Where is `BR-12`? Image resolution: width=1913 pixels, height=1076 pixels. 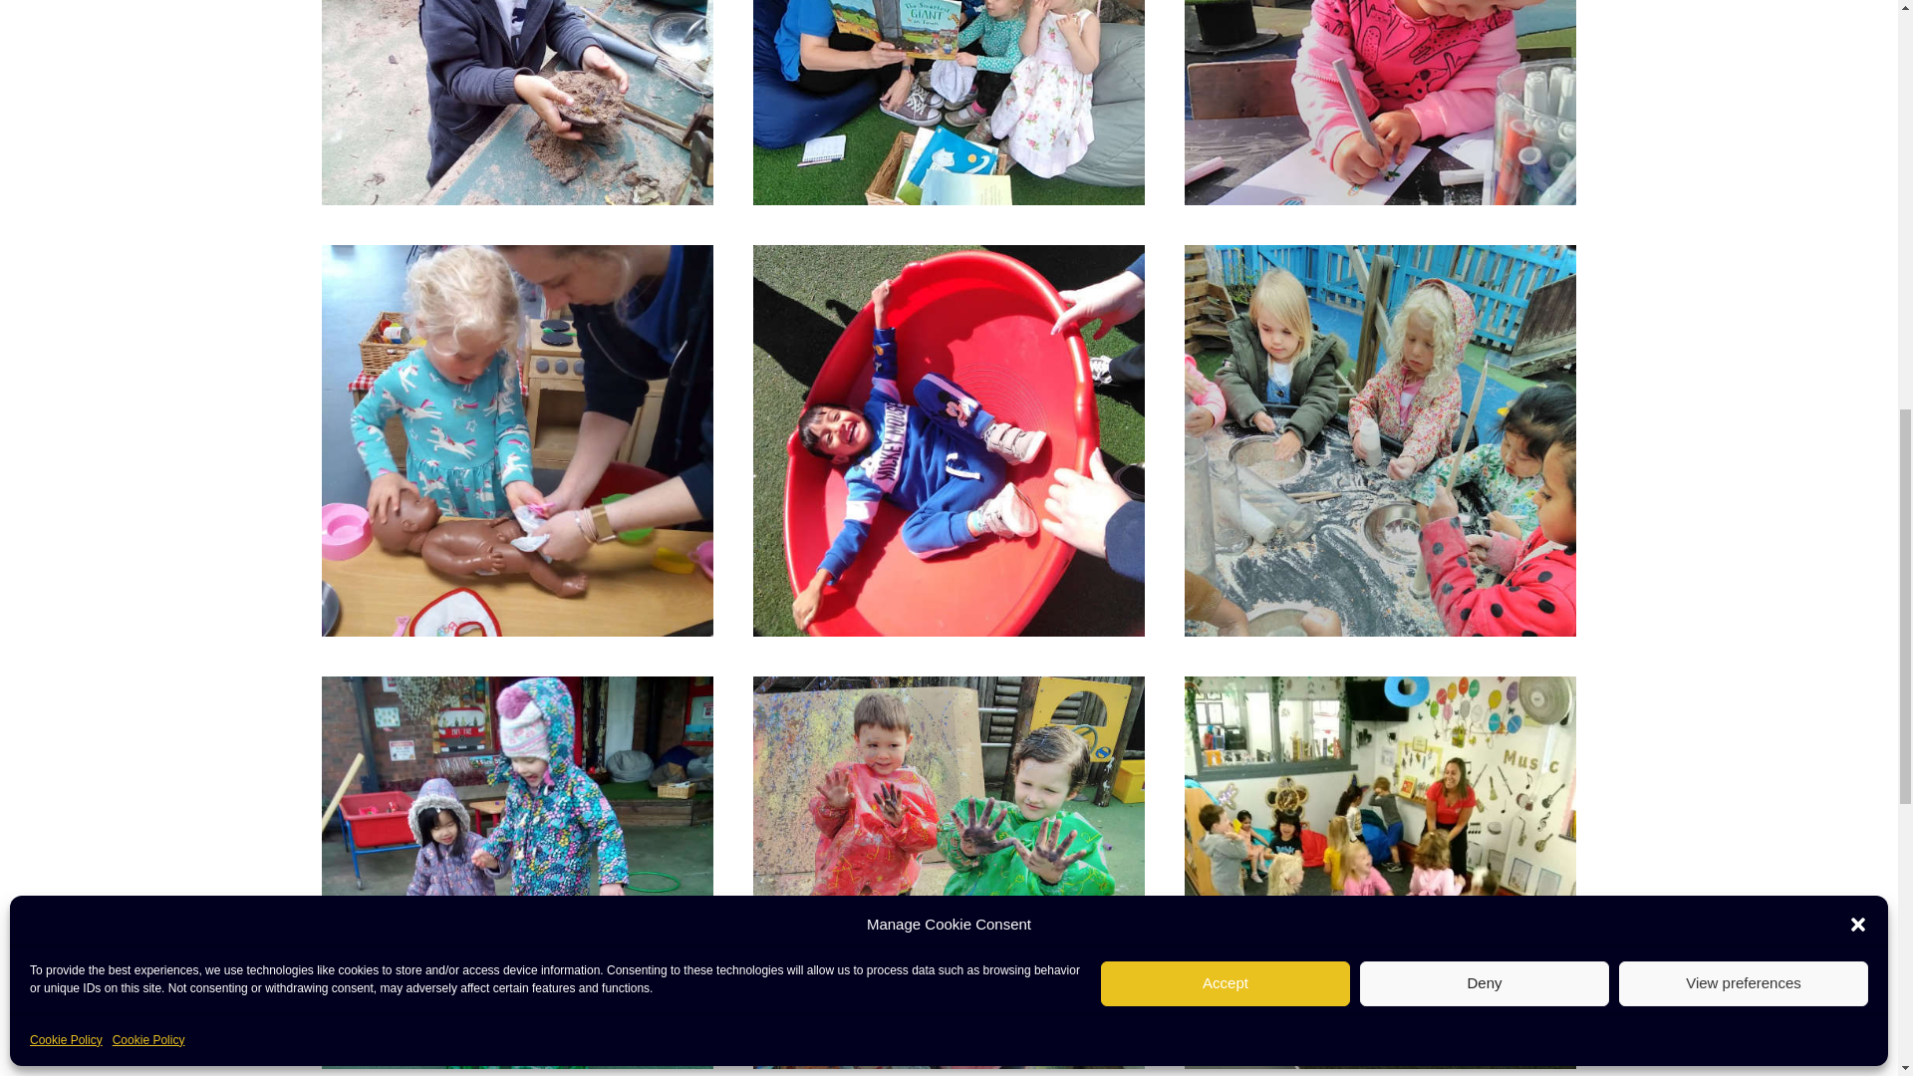
BR-12 is located at coordinates (516, 873).